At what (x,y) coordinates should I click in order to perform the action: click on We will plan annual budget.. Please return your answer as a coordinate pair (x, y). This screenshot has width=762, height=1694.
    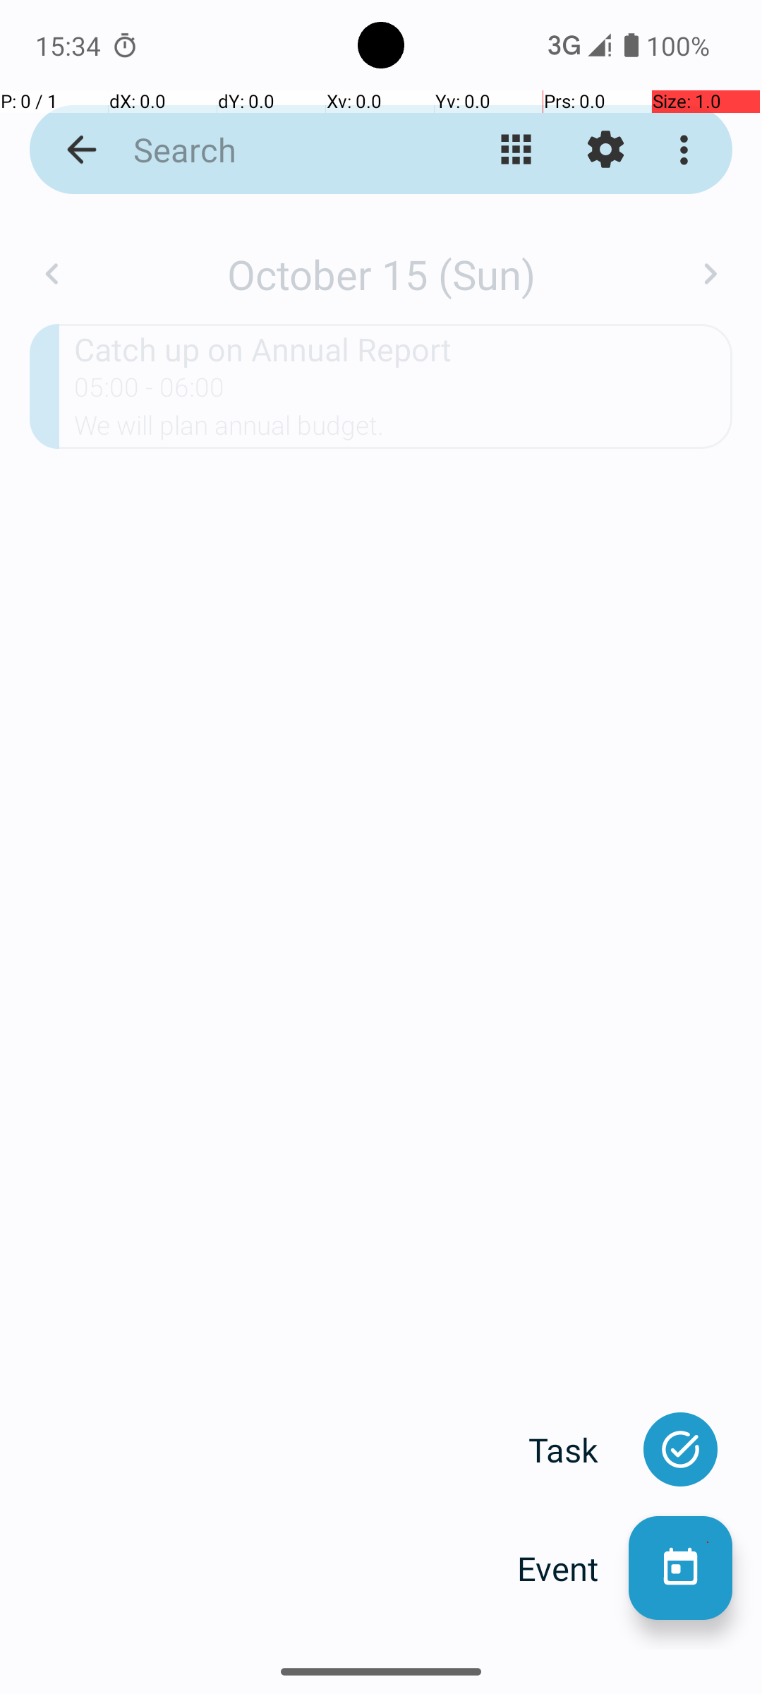
    Looking at the image, I should click on (404, 430).